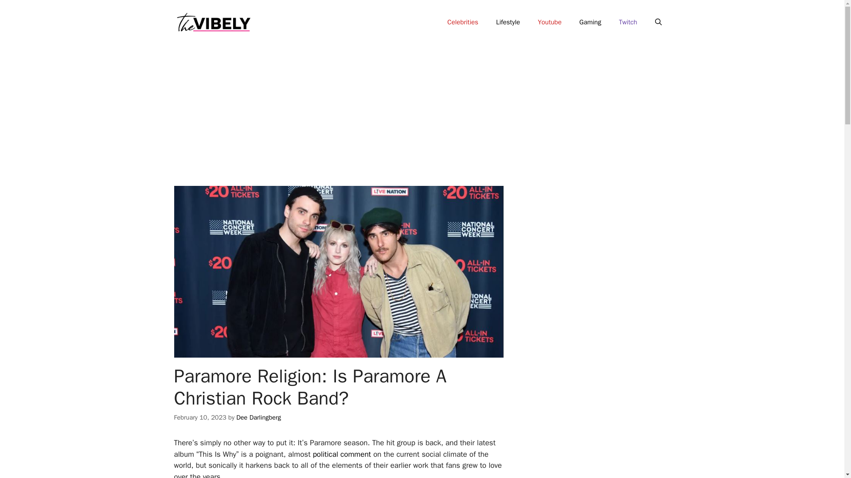 The width and height of the screenshot is (851, 478). Describe the element at coordinates (258, 417) in the screenshot. I see `Dee Darlingberg` at that location.